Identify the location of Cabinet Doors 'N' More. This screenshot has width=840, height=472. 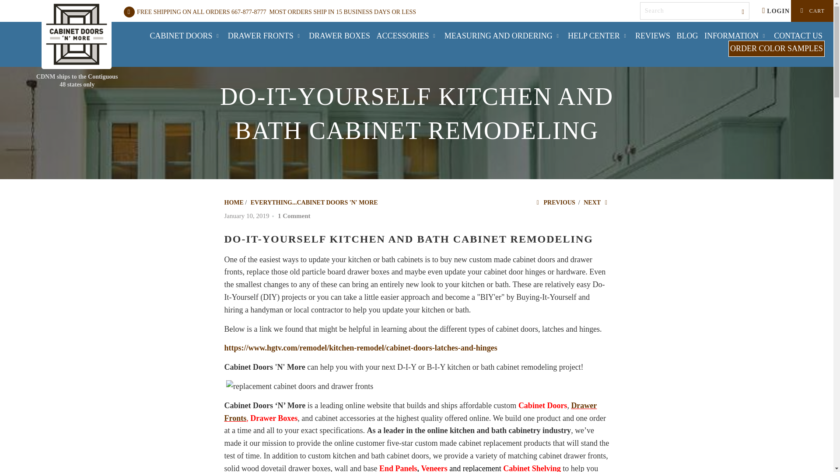
(234, 202).